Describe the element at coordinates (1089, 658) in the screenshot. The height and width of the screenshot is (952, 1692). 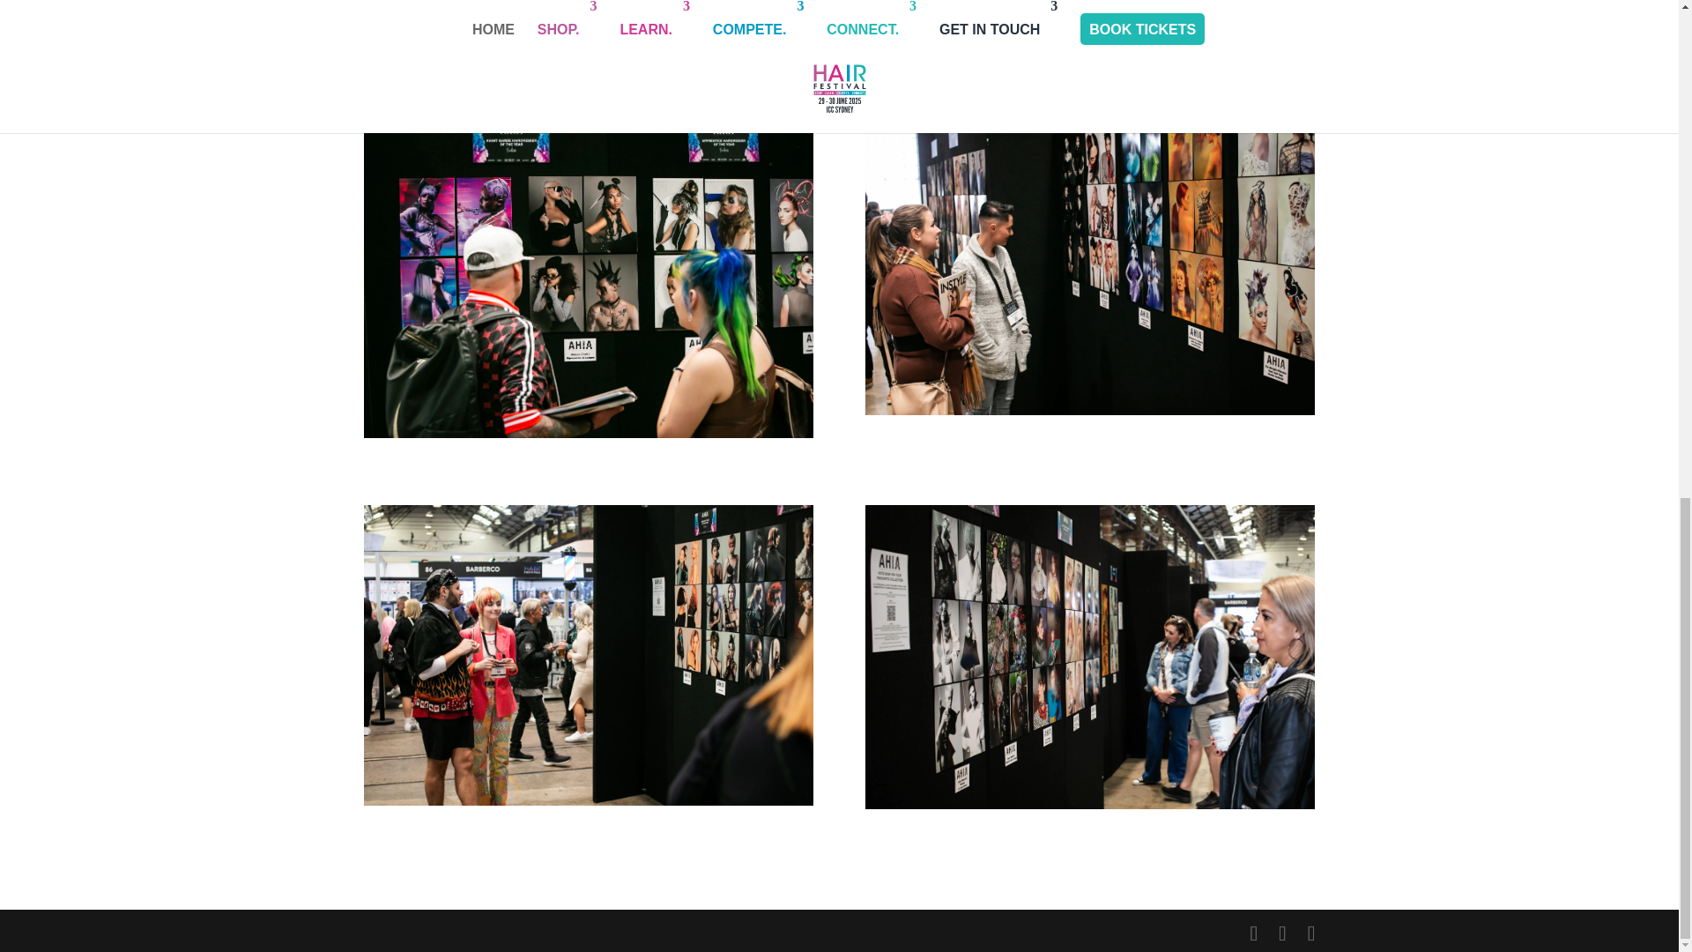
I see `Hair-Festival-2023-Day-One-0405` at that location.